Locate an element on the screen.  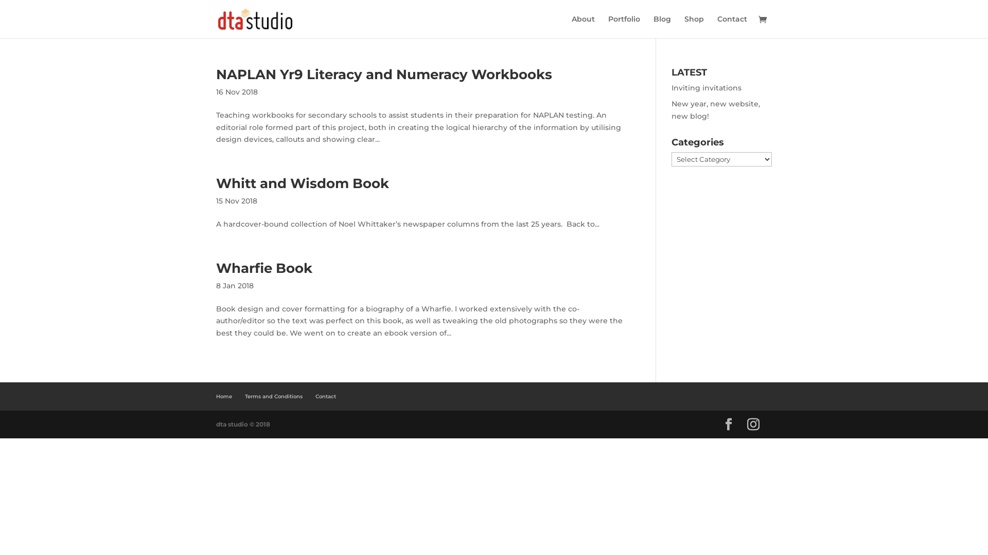
Whitt and Wisdom Book is located at coordinates (303, 183).